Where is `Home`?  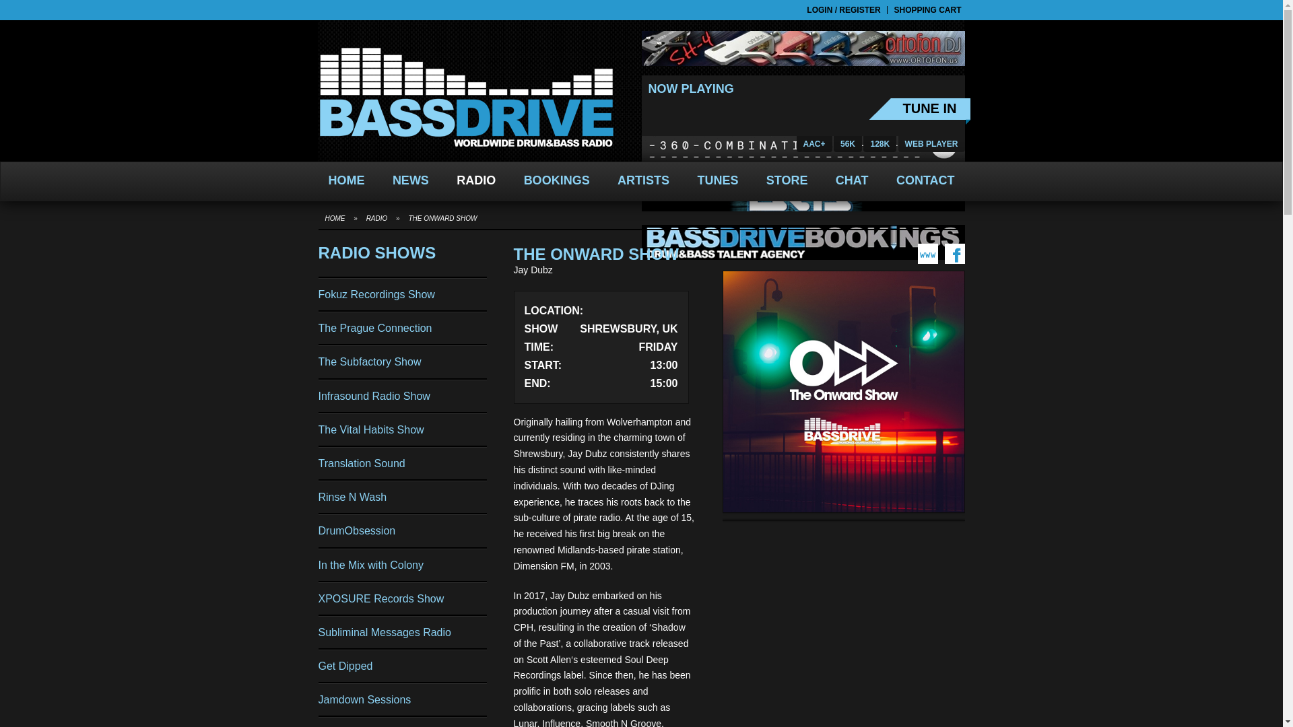 Home is located at coordinates (336, 218).